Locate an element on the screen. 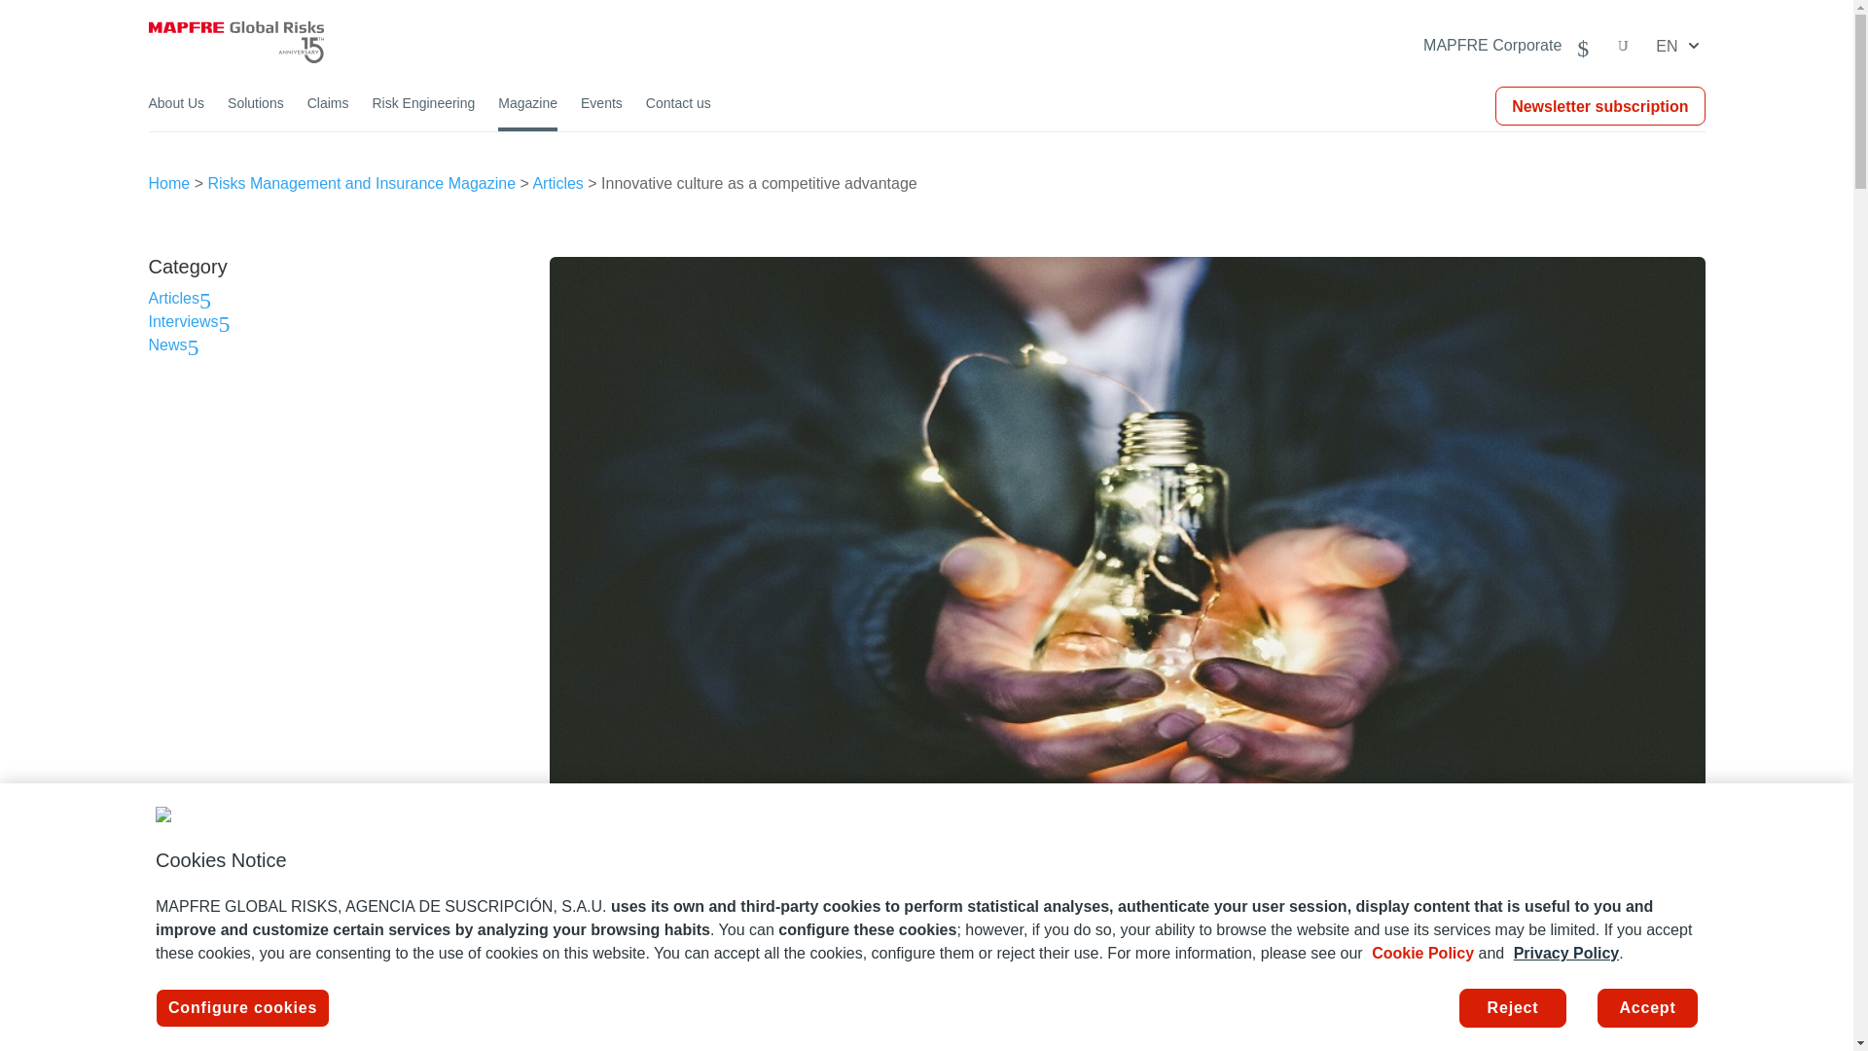  Contact us is located at coordinates (679, 113).